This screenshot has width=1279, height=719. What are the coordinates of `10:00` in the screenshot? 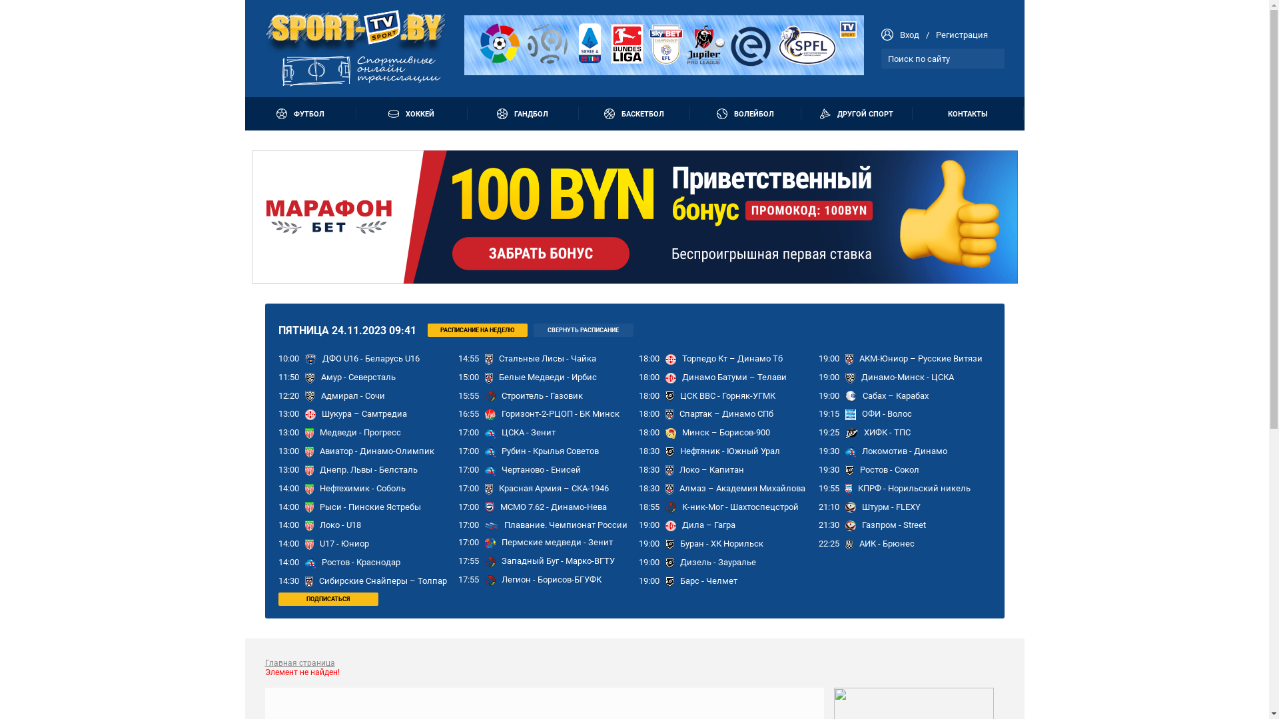 It's located at (289, 358).